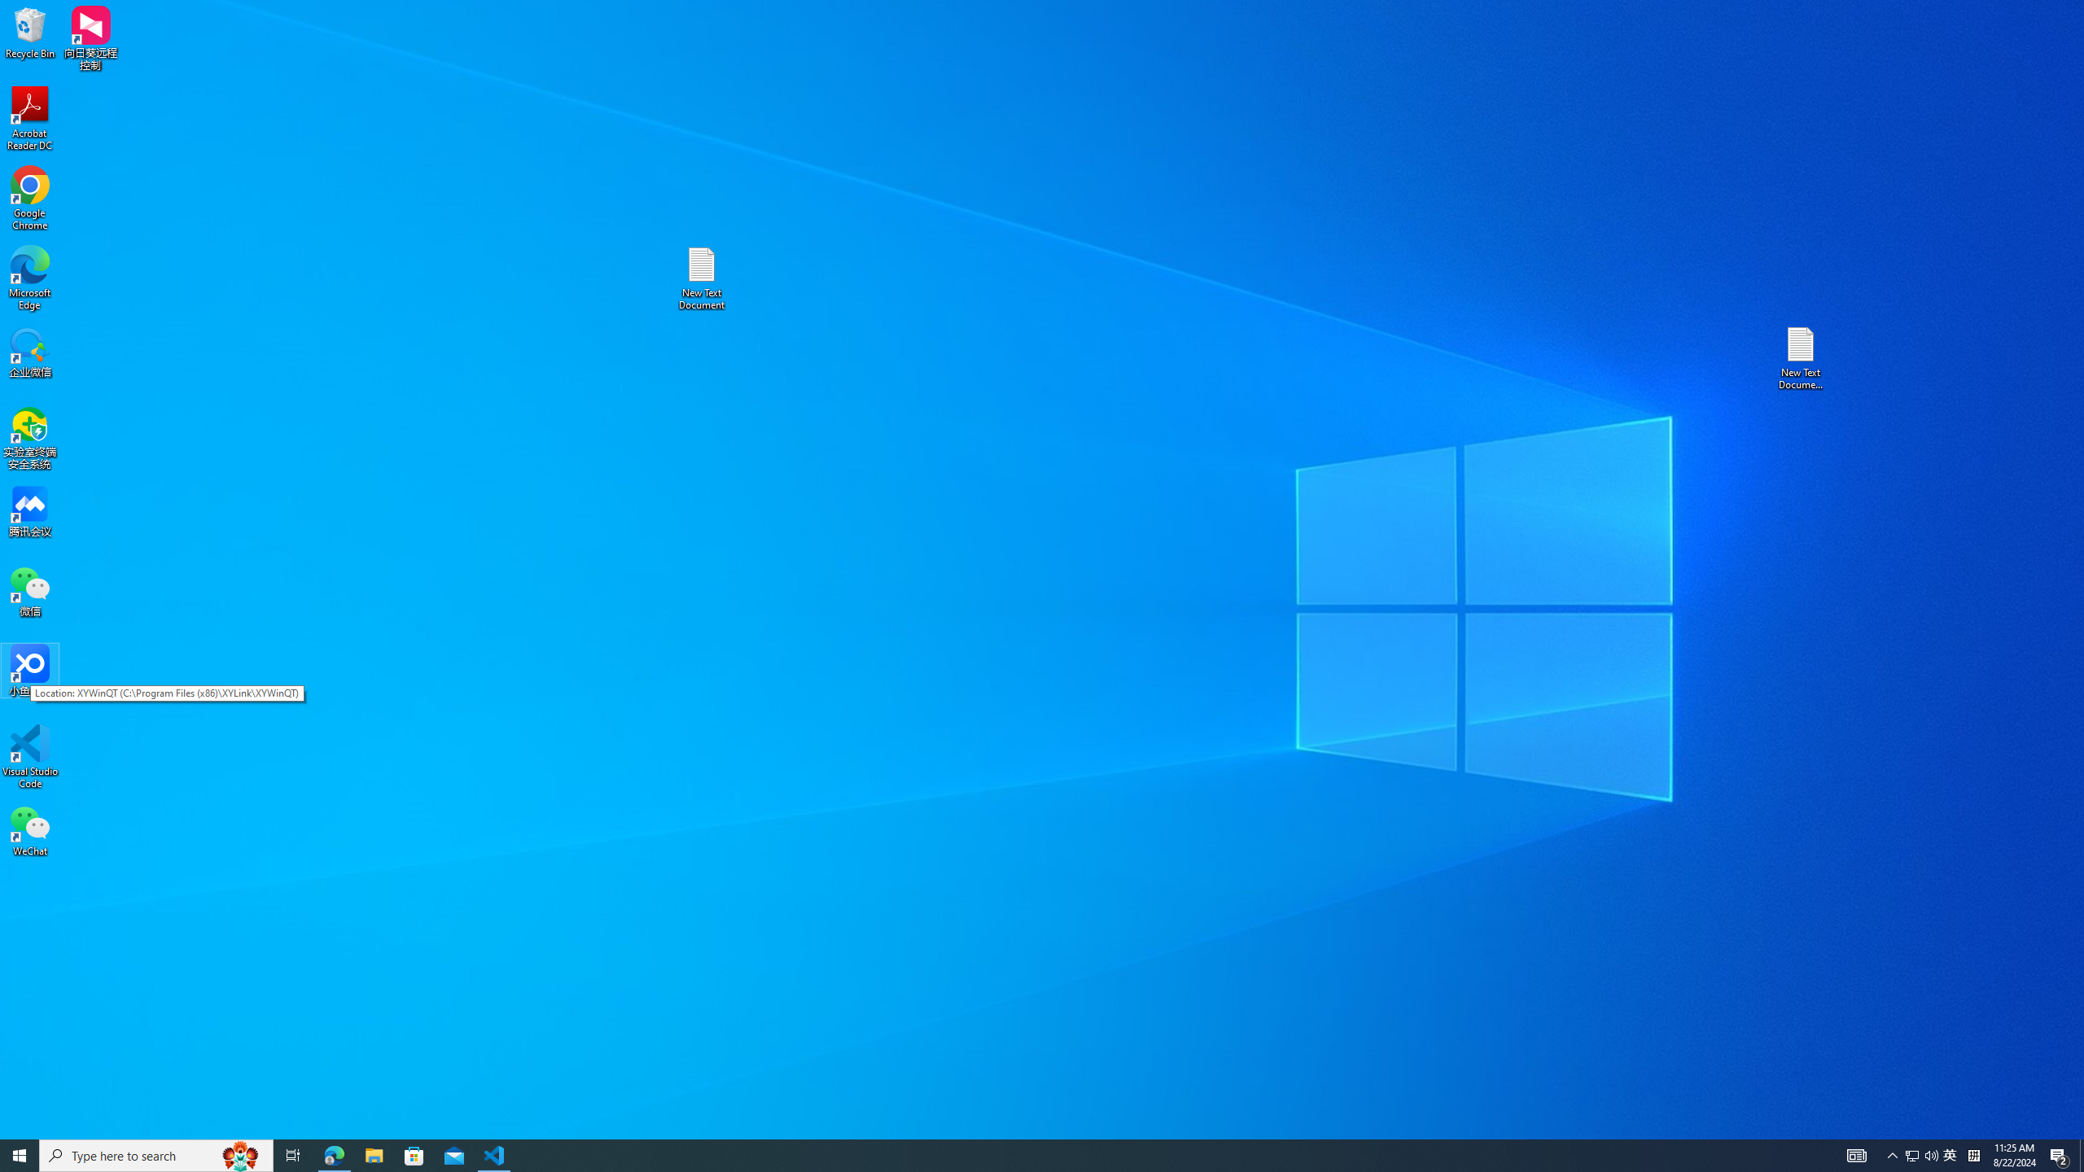  Describe the element at coordinates (334, 1156) in the screenshot. I see `Acrobat Reader DC` at that location.